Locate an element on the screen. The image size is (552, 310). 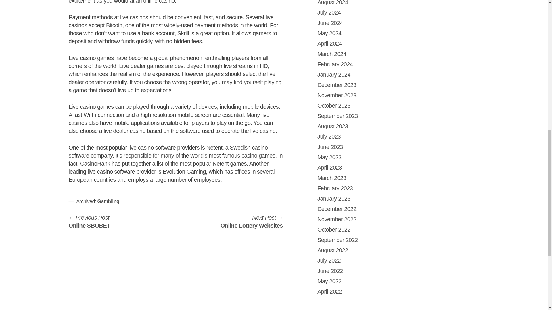
June 2023 is located at coordinates (330, 147).